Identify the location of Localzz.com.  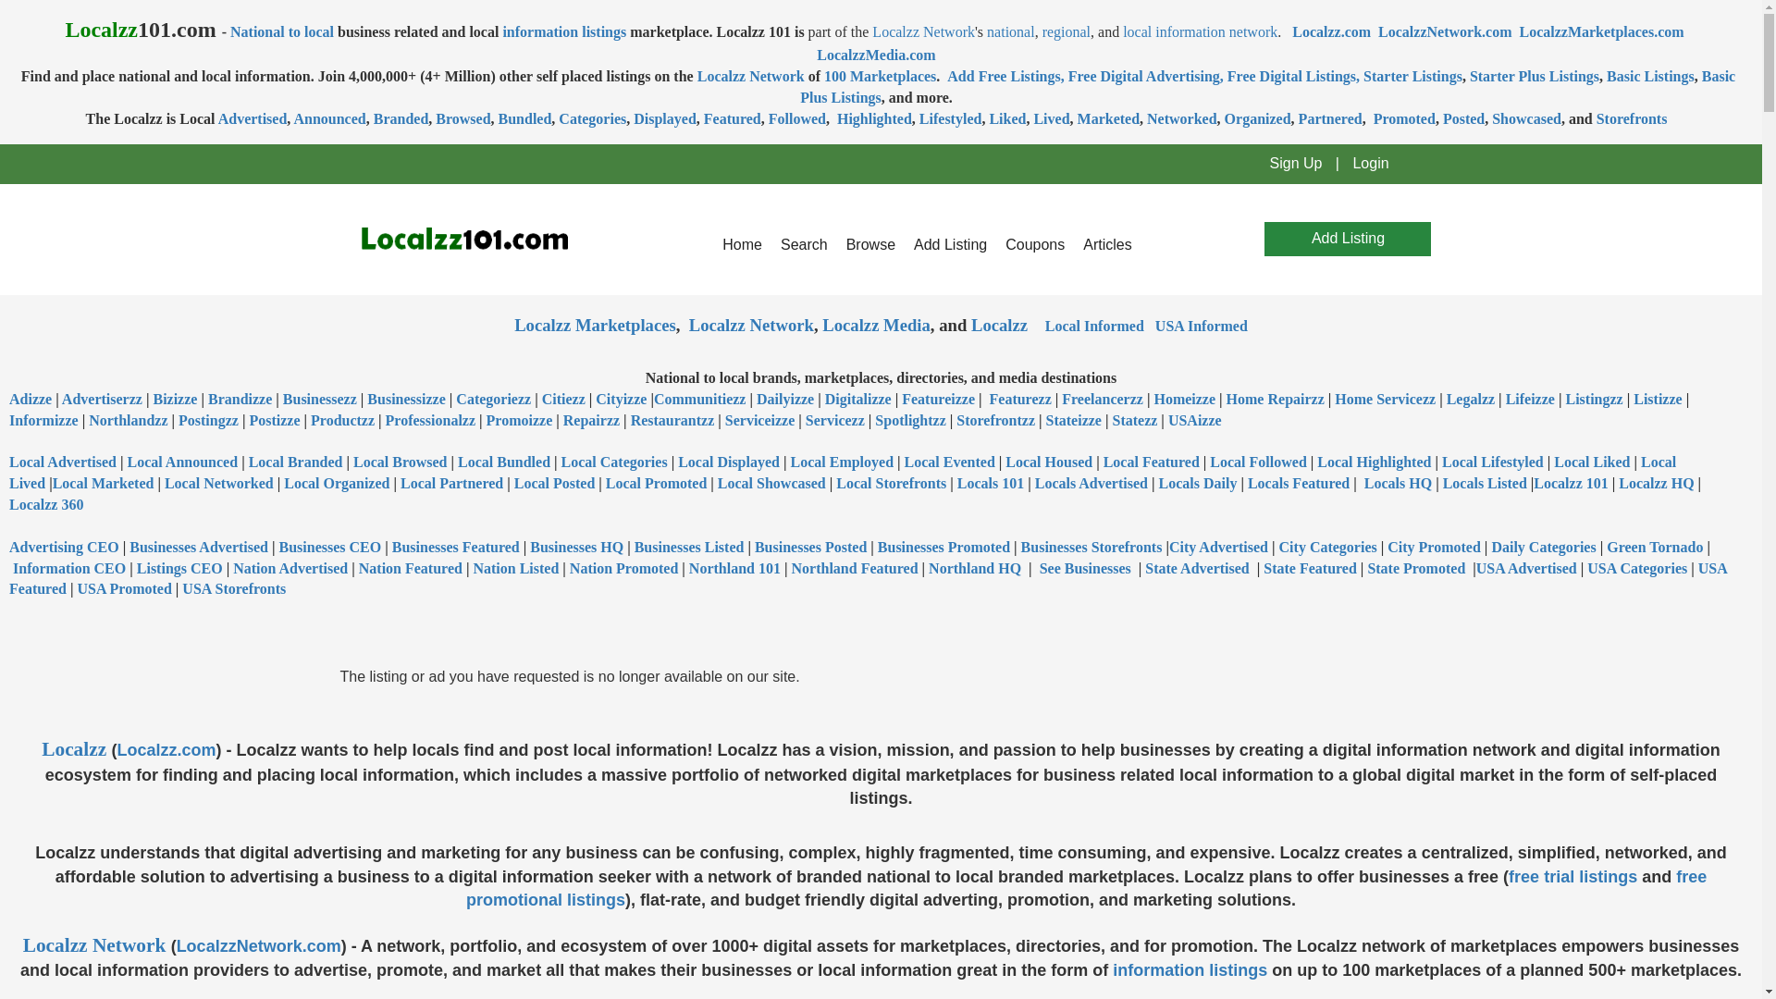
(1332, 31).